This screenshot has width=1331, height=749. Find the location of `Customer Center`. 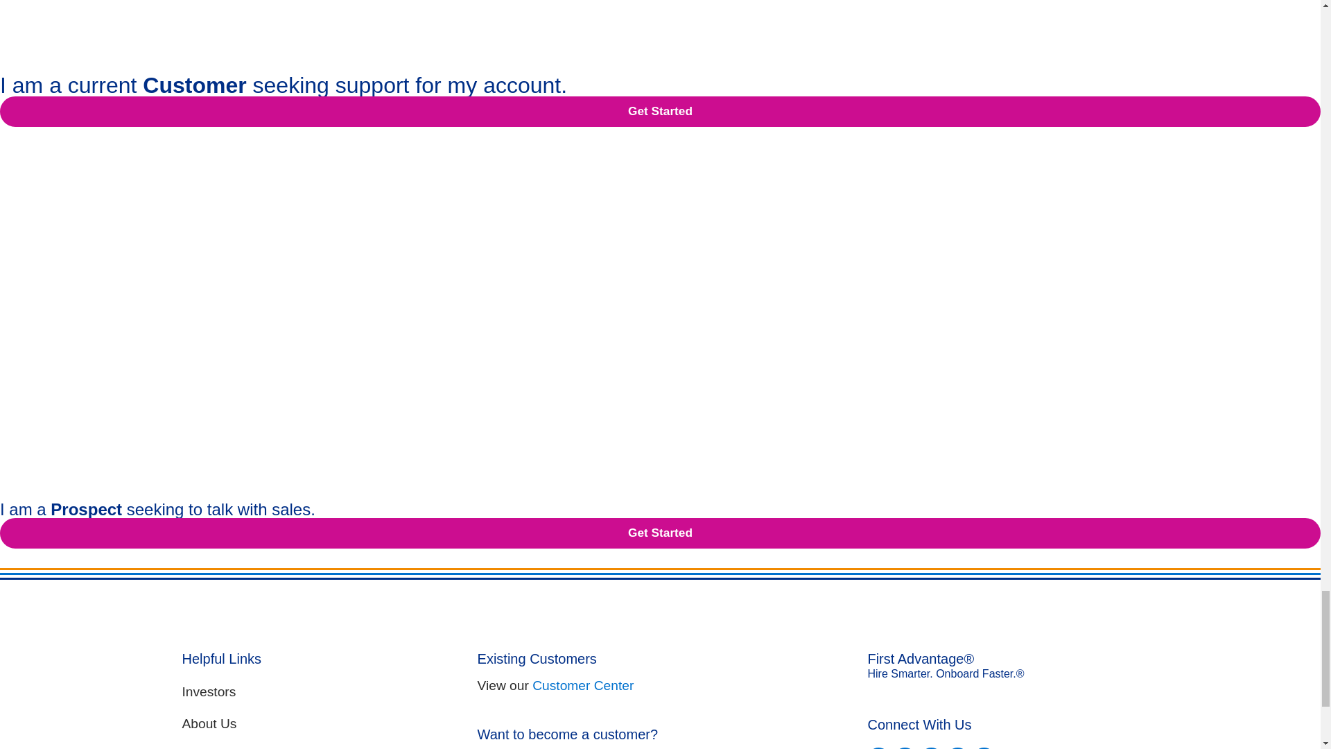

Customer Center is located at coordinates (582, 685).